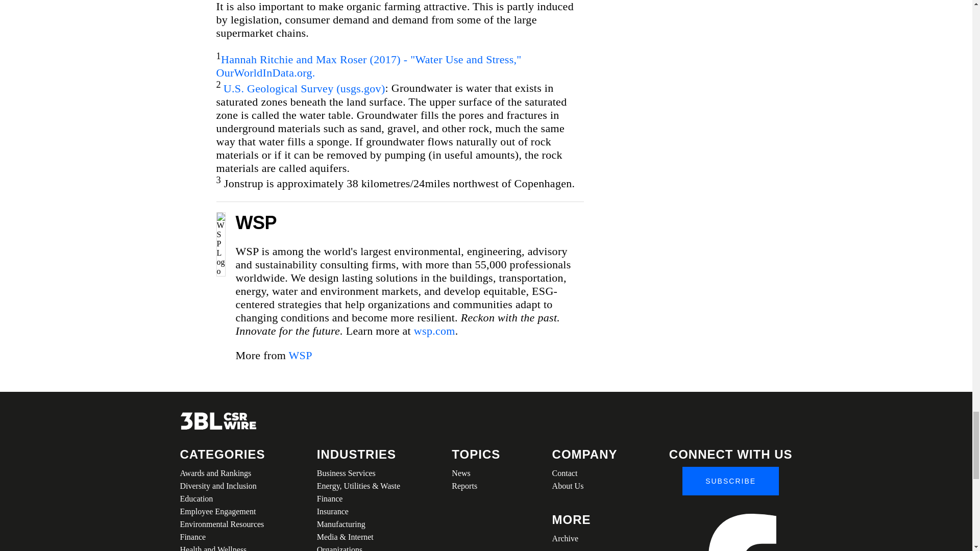  What do you see at coordinates (301, 355) in the screenshot?
I see `WSP` at bounding box center [301, 355].